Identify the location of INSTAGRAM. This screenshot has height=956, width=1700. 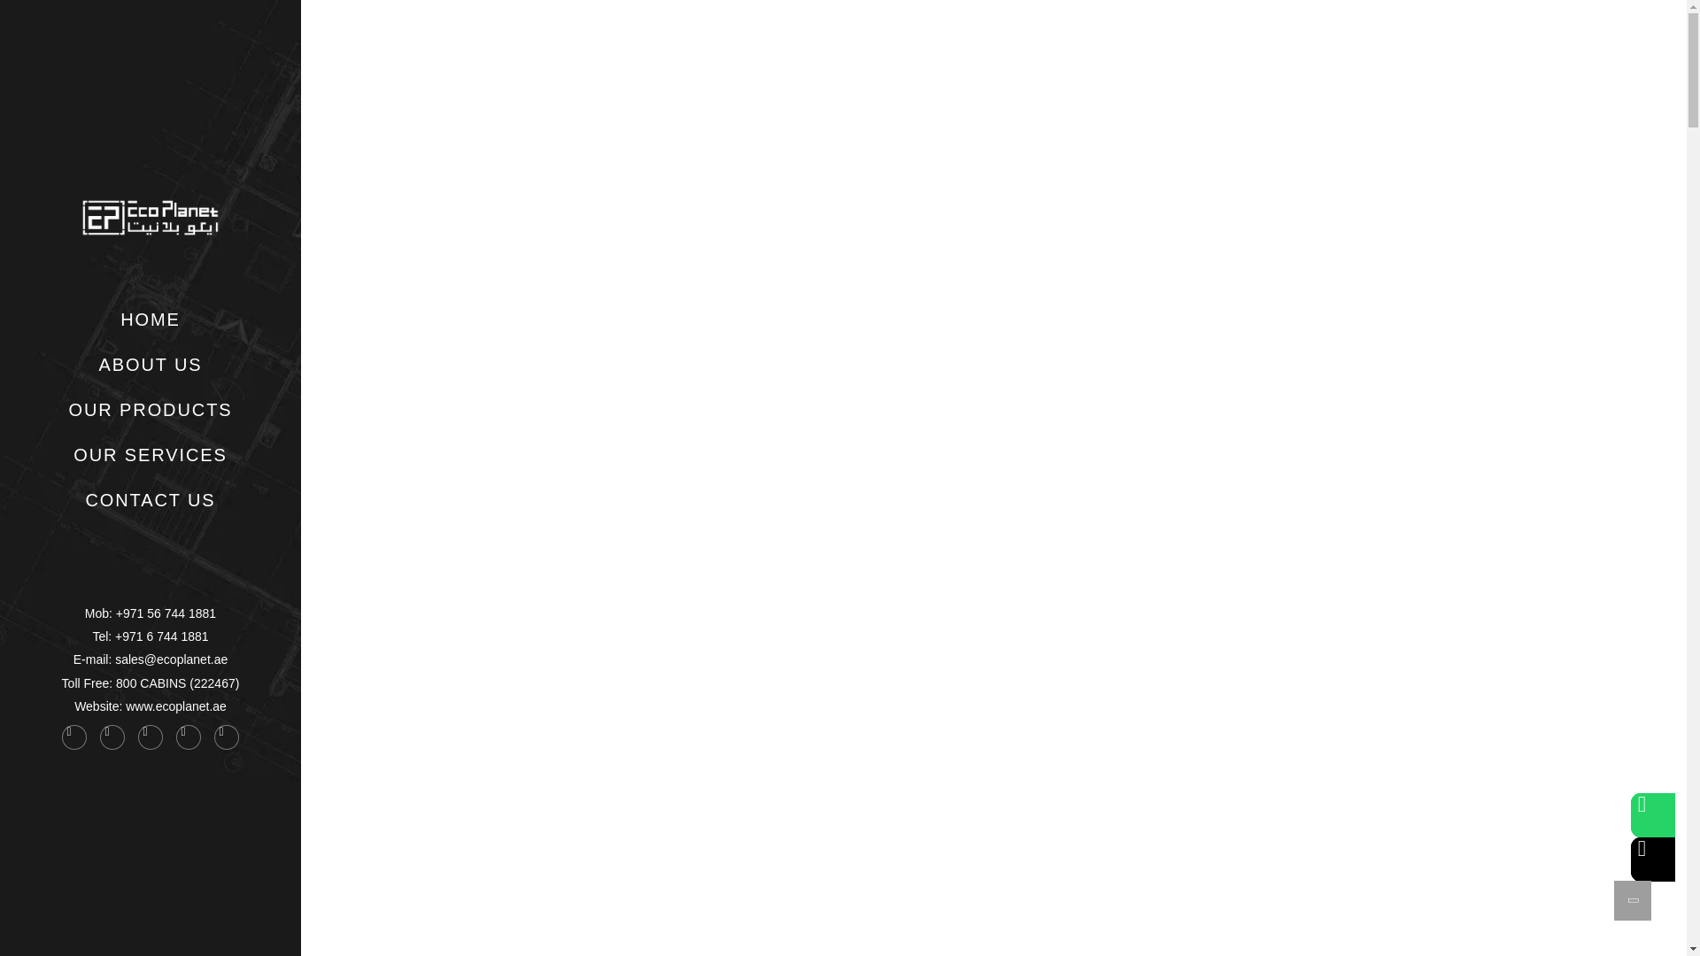
(340, 636).